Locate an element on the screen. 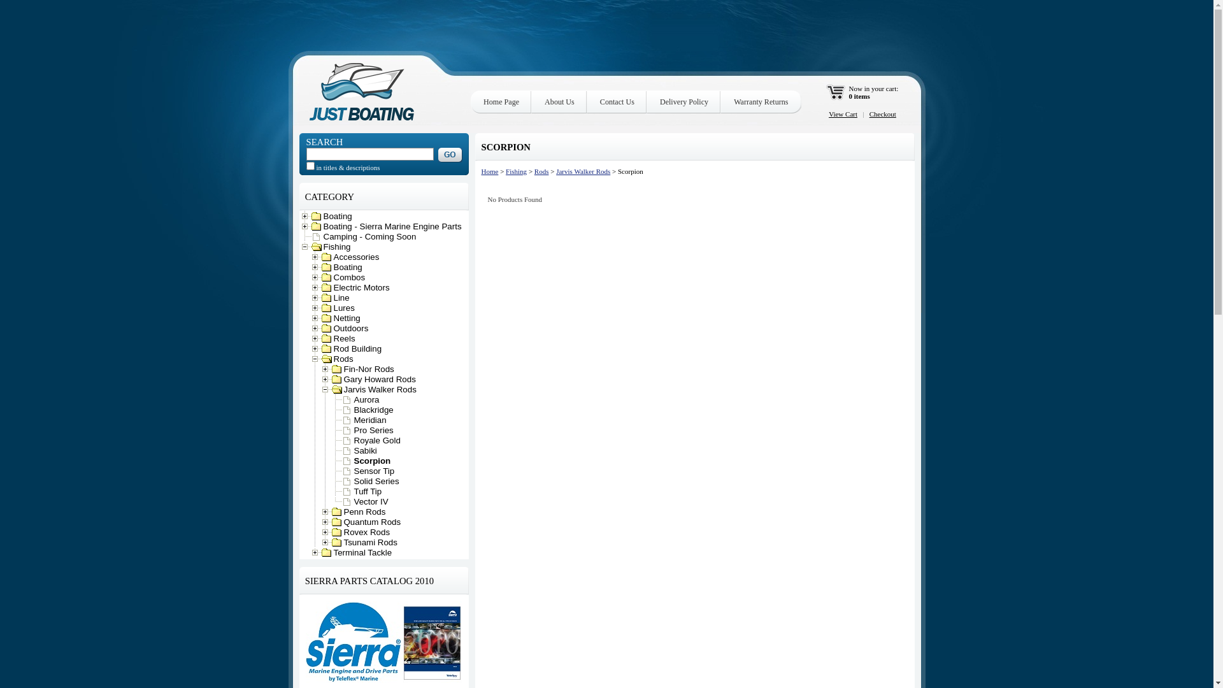 This screenshot has height=688, width=1223. Outdoors is located at coordinates (350, 329).